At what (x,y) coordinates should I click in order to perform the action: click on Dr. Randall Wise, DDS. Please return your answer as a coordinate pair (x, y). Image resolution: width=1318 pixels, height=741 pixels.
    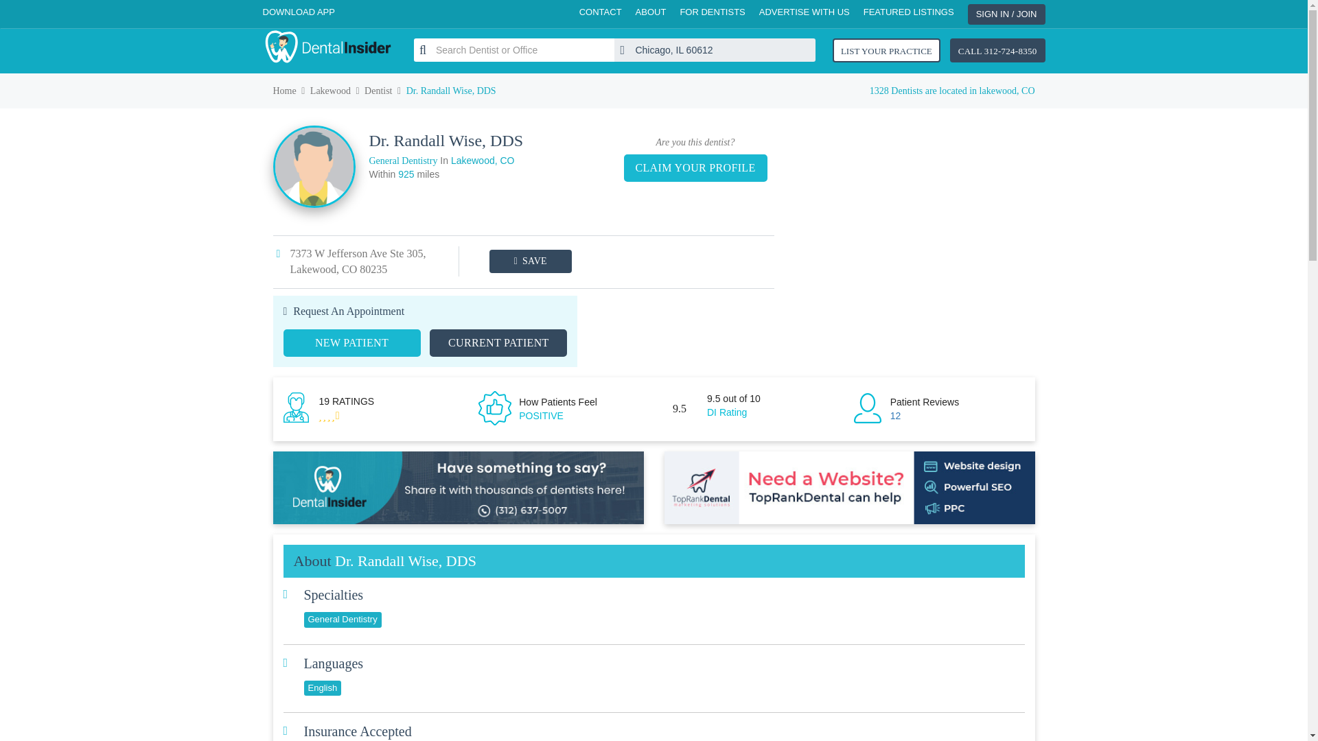
    Looking at the image, I should click on (896, 416).